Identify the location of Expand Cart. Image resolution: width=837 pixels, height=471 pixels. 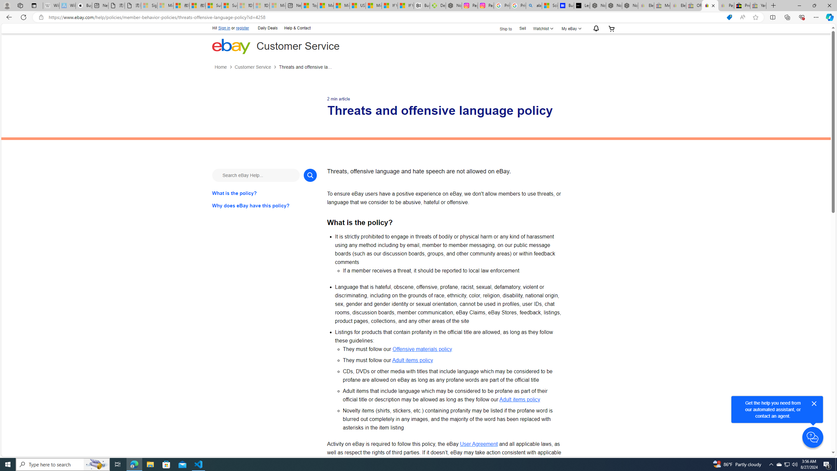
(612, 28).